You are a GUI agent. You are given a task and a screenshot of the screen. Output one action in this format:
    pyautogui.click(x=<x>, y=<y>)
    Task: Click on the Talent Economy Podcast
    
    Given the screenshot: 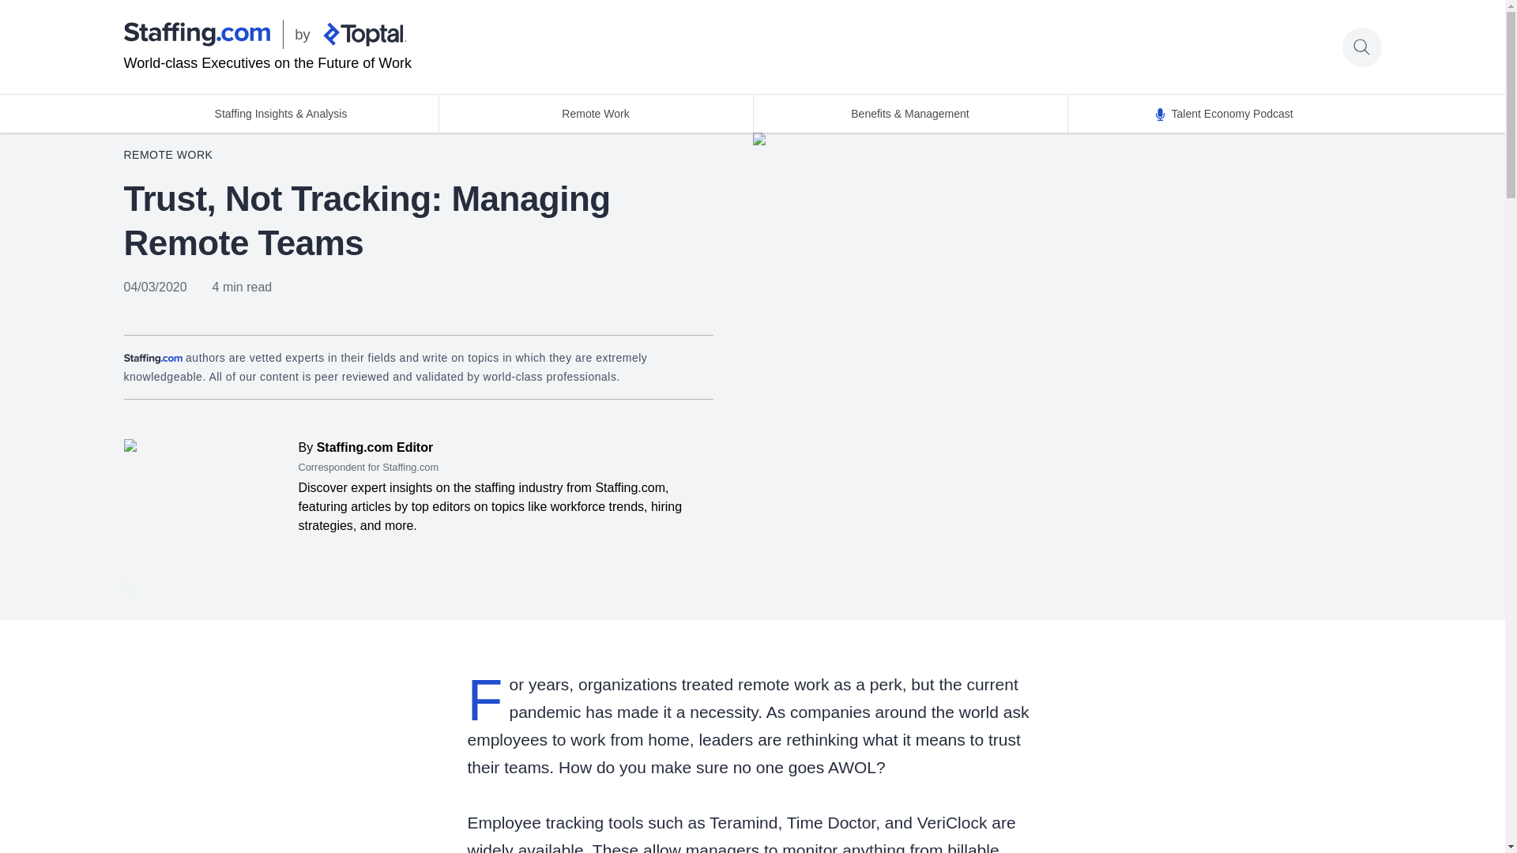 What is the action you would take?
    pyautogui.click(x=1223, y=114)
    